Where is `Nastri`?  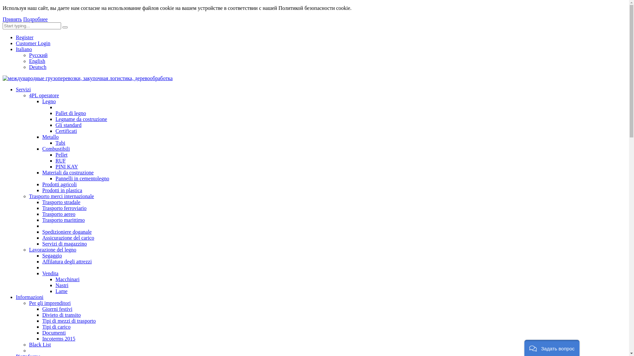 Nastri is located at coordinates (62, 285).